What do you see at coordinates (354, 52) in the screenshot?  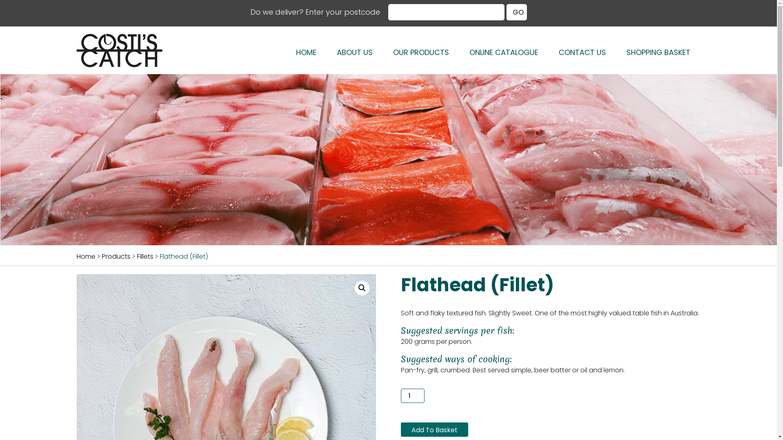 I see `ABOUT US` at bounding box center [354, 52].